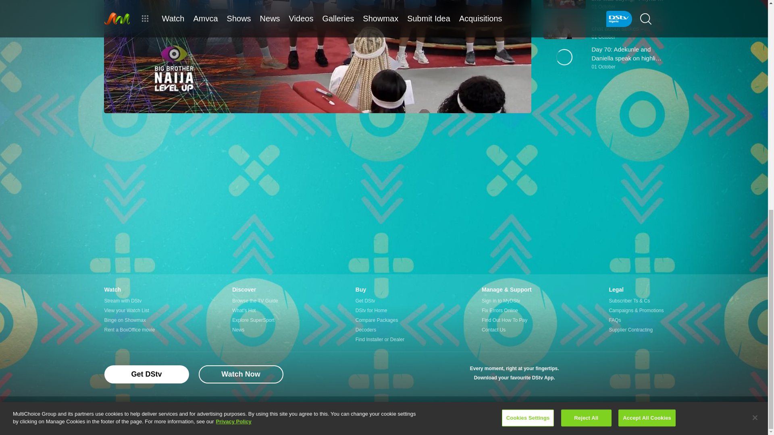  What do you see at coordinates (129, 311) in the screenshot?
I see `View your Watch List` at bounding box center [129, 311].